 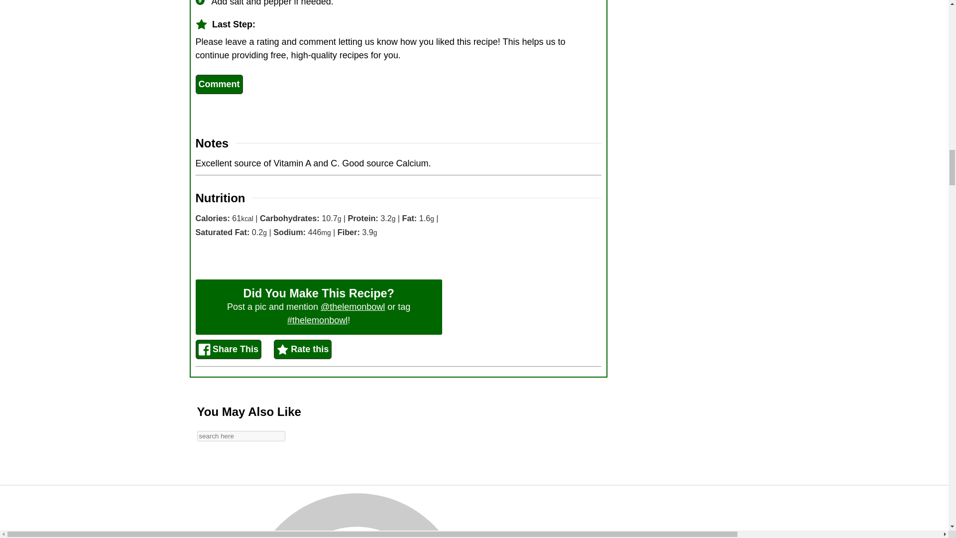 What do you see at coordinates (303, 349) in the screenshot?
I see `Rate this` at bounding box center [303, 349].